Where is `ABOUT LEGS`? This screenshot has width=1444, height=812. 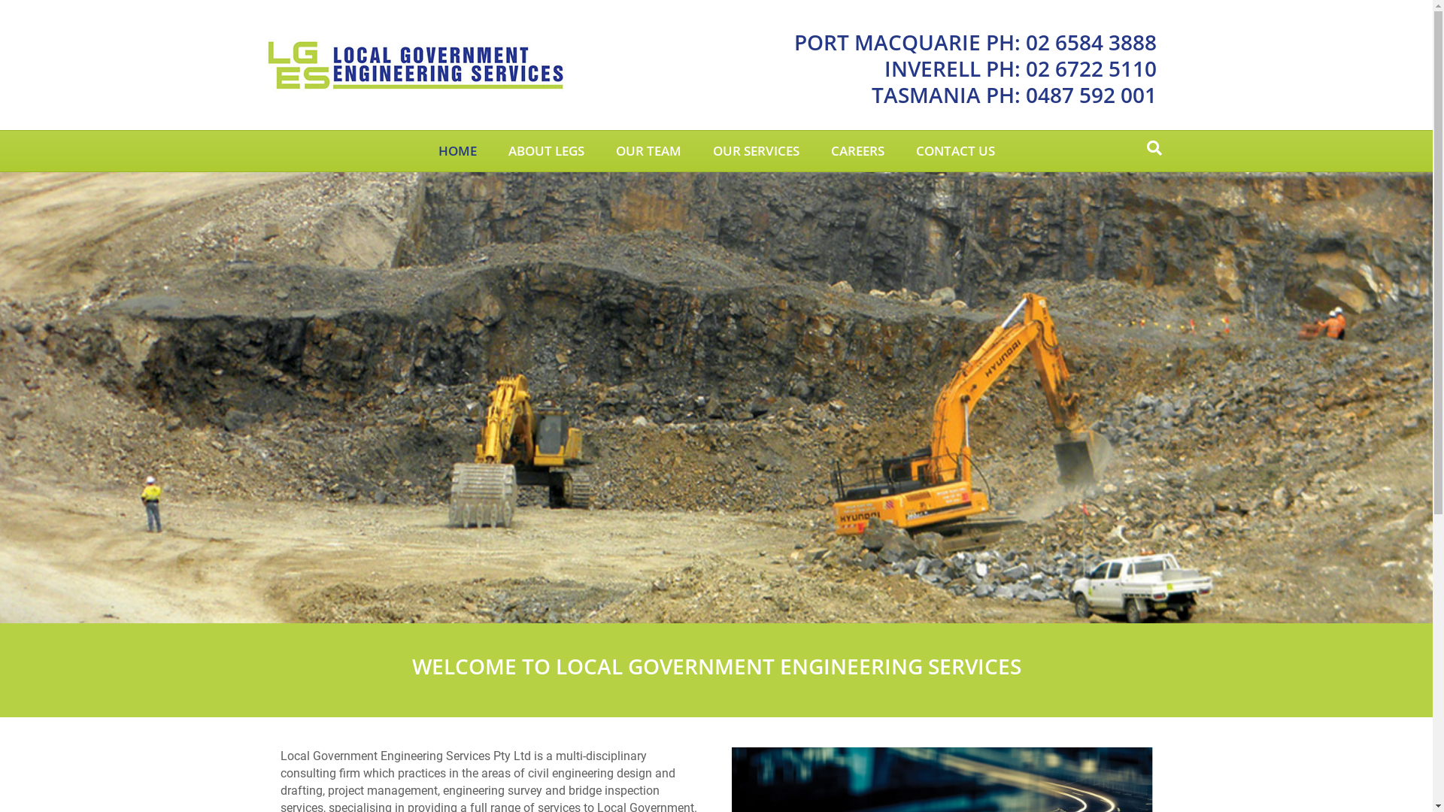
ABOUT LEGS is located at coordinates (546, 151).